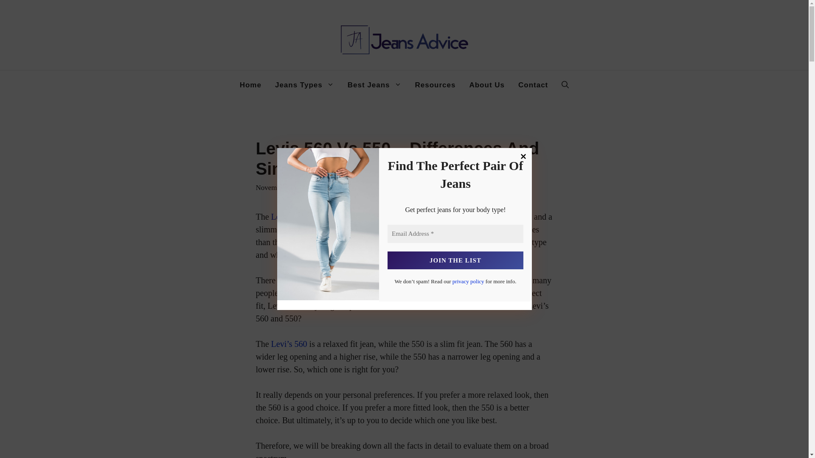  Describe the element at coordinates (455, 260) in the screenshot. I see `JOIN THE LIST` at that location.